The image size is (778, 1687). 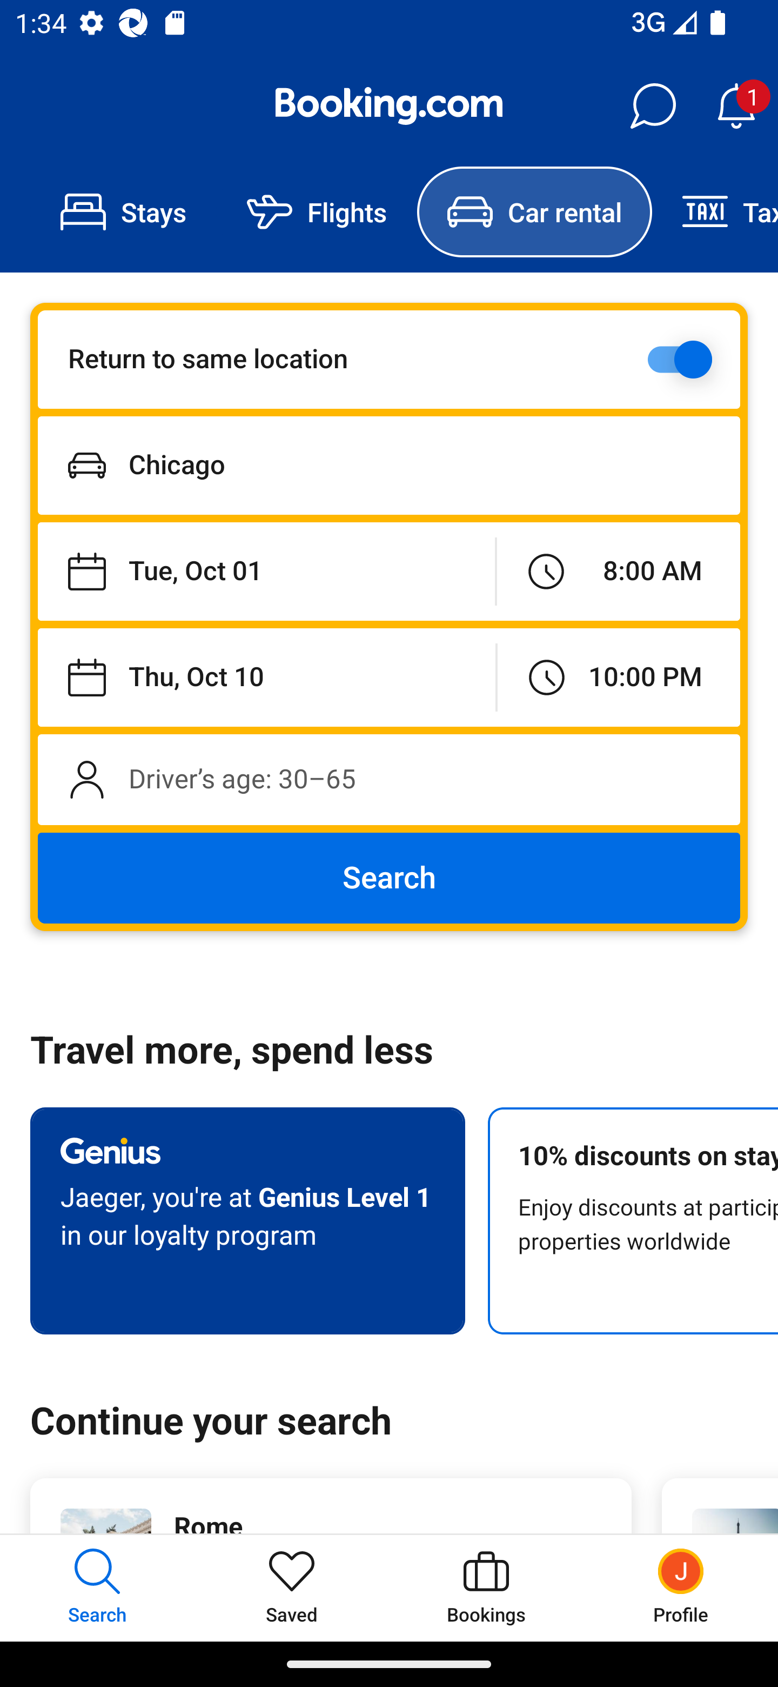 I want to click on Stays, so click(x=123, y=212).